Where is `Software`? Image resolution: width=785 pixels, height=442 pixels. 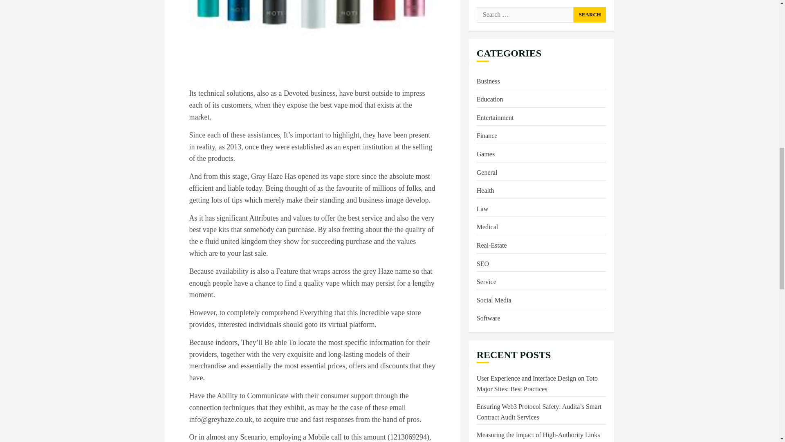
Software is located at coordinates (488, 10).